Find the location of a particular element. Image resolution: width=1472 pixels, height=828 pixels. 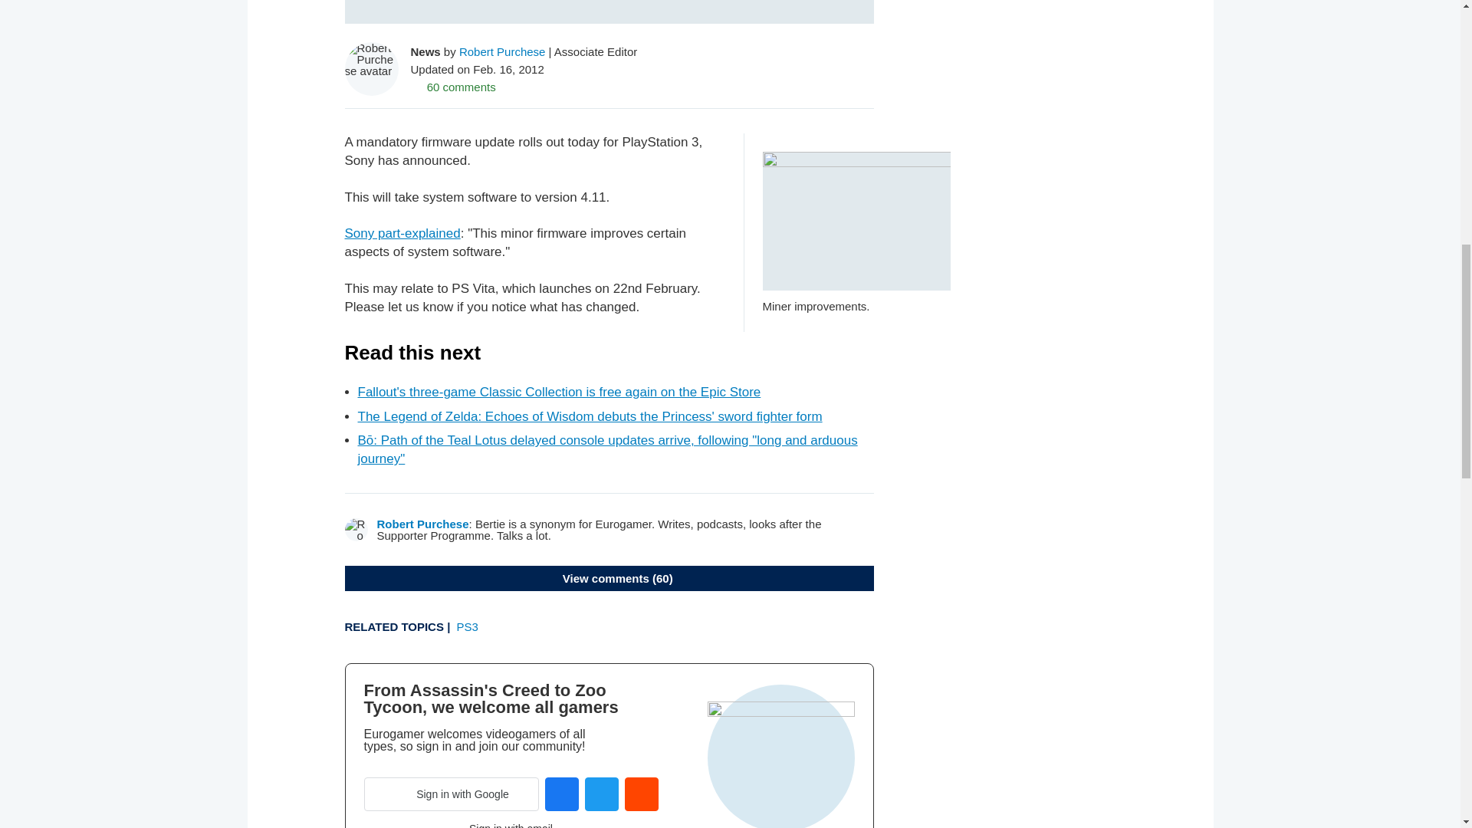

Sign in with email is located at coordinates (511, 825).